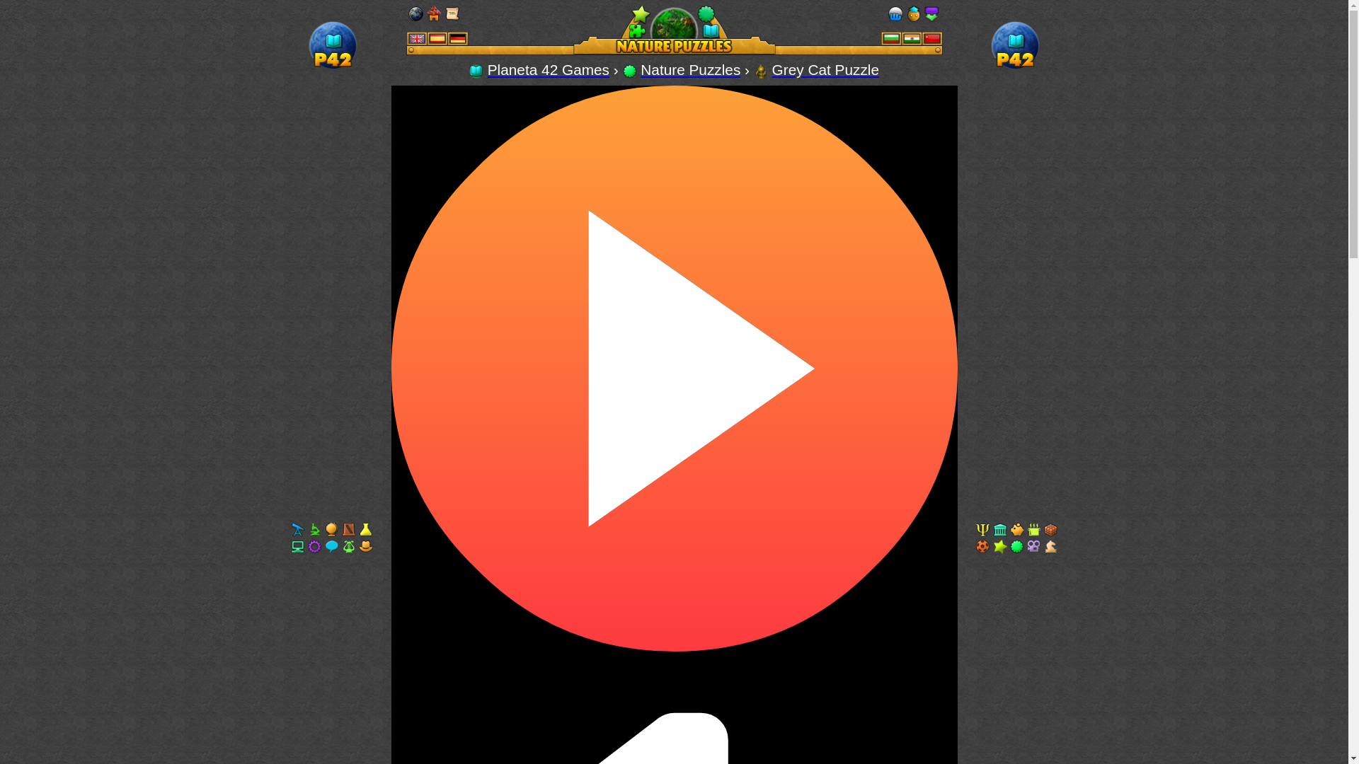 The width and height of the screenshot is (1359, 764). What do you see at coordinates (825, 69) in the screenshot?
I see `Grey Cat Puzzle` at bounding box center [825, 69].